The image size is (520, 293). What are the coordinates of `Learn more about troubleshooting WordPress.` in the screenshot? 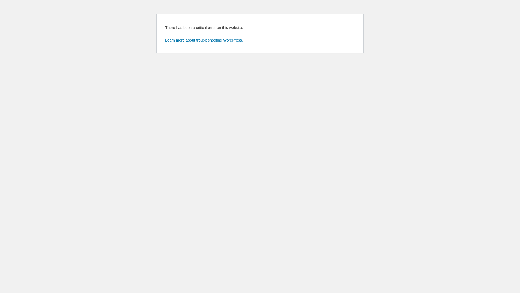 It's located at (204, 40).